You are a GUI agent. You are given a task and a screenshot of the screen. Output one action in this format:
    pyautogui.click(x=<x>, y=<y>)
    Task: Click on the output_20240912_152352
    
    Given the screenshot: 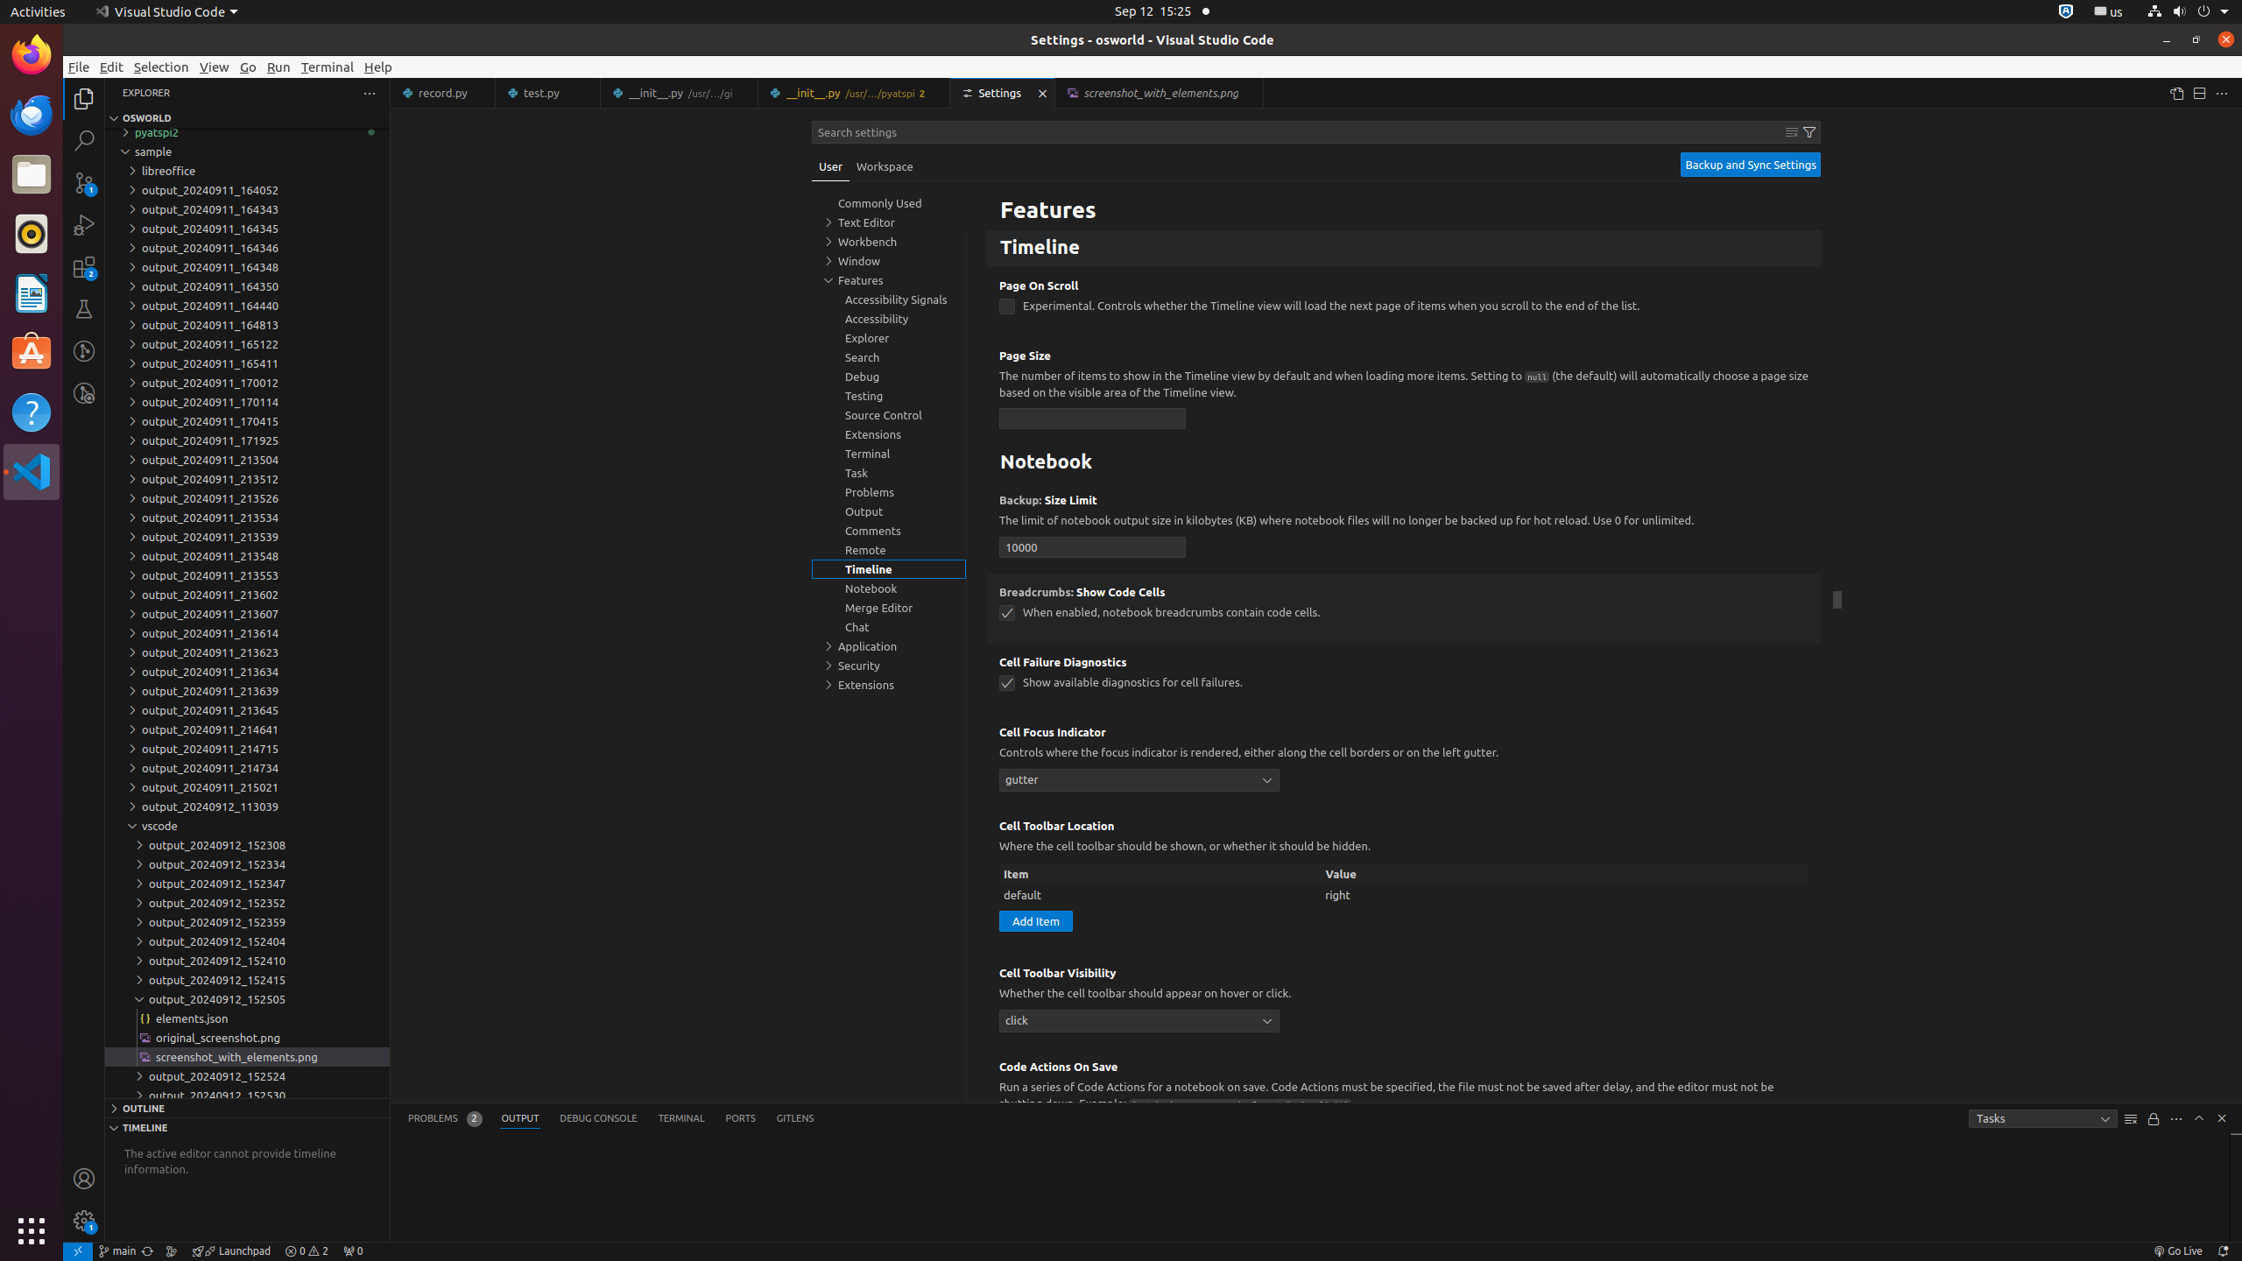 What is the action you would take?
    pyautogui.click(x=247, y=903)
    